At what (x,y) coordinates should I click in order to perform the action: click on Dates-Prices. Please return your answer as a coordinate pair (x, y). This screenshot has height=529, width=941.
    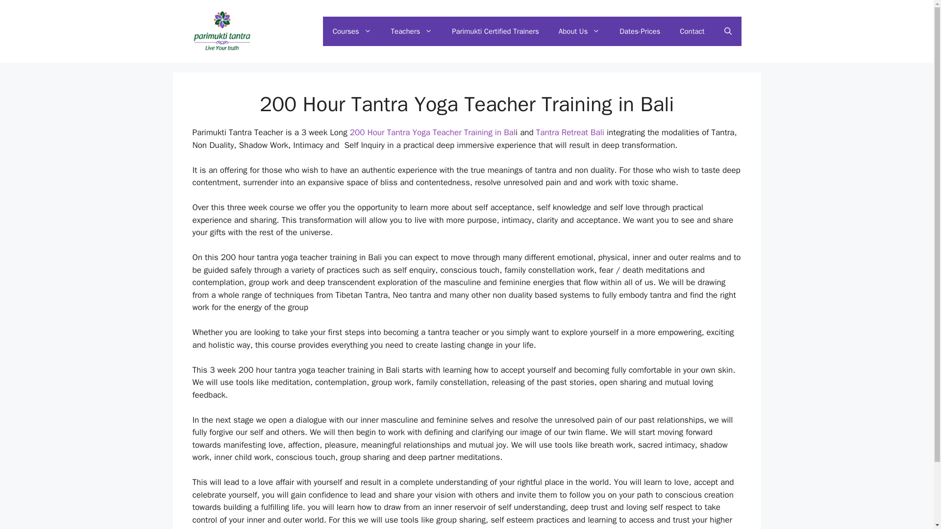
    Looking at the image, I should click on (640, 31).